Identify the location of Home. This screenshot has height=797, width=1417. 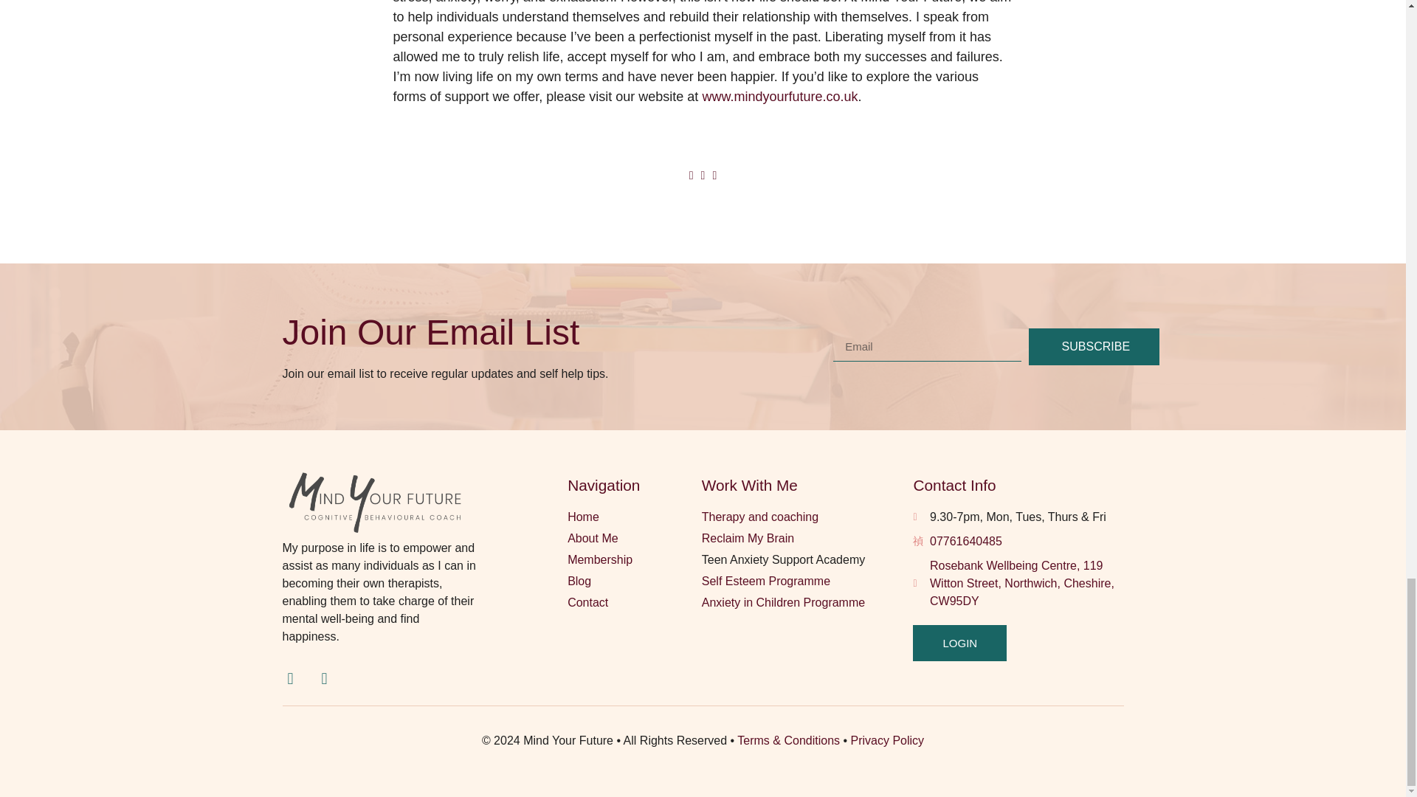
(635, 517).